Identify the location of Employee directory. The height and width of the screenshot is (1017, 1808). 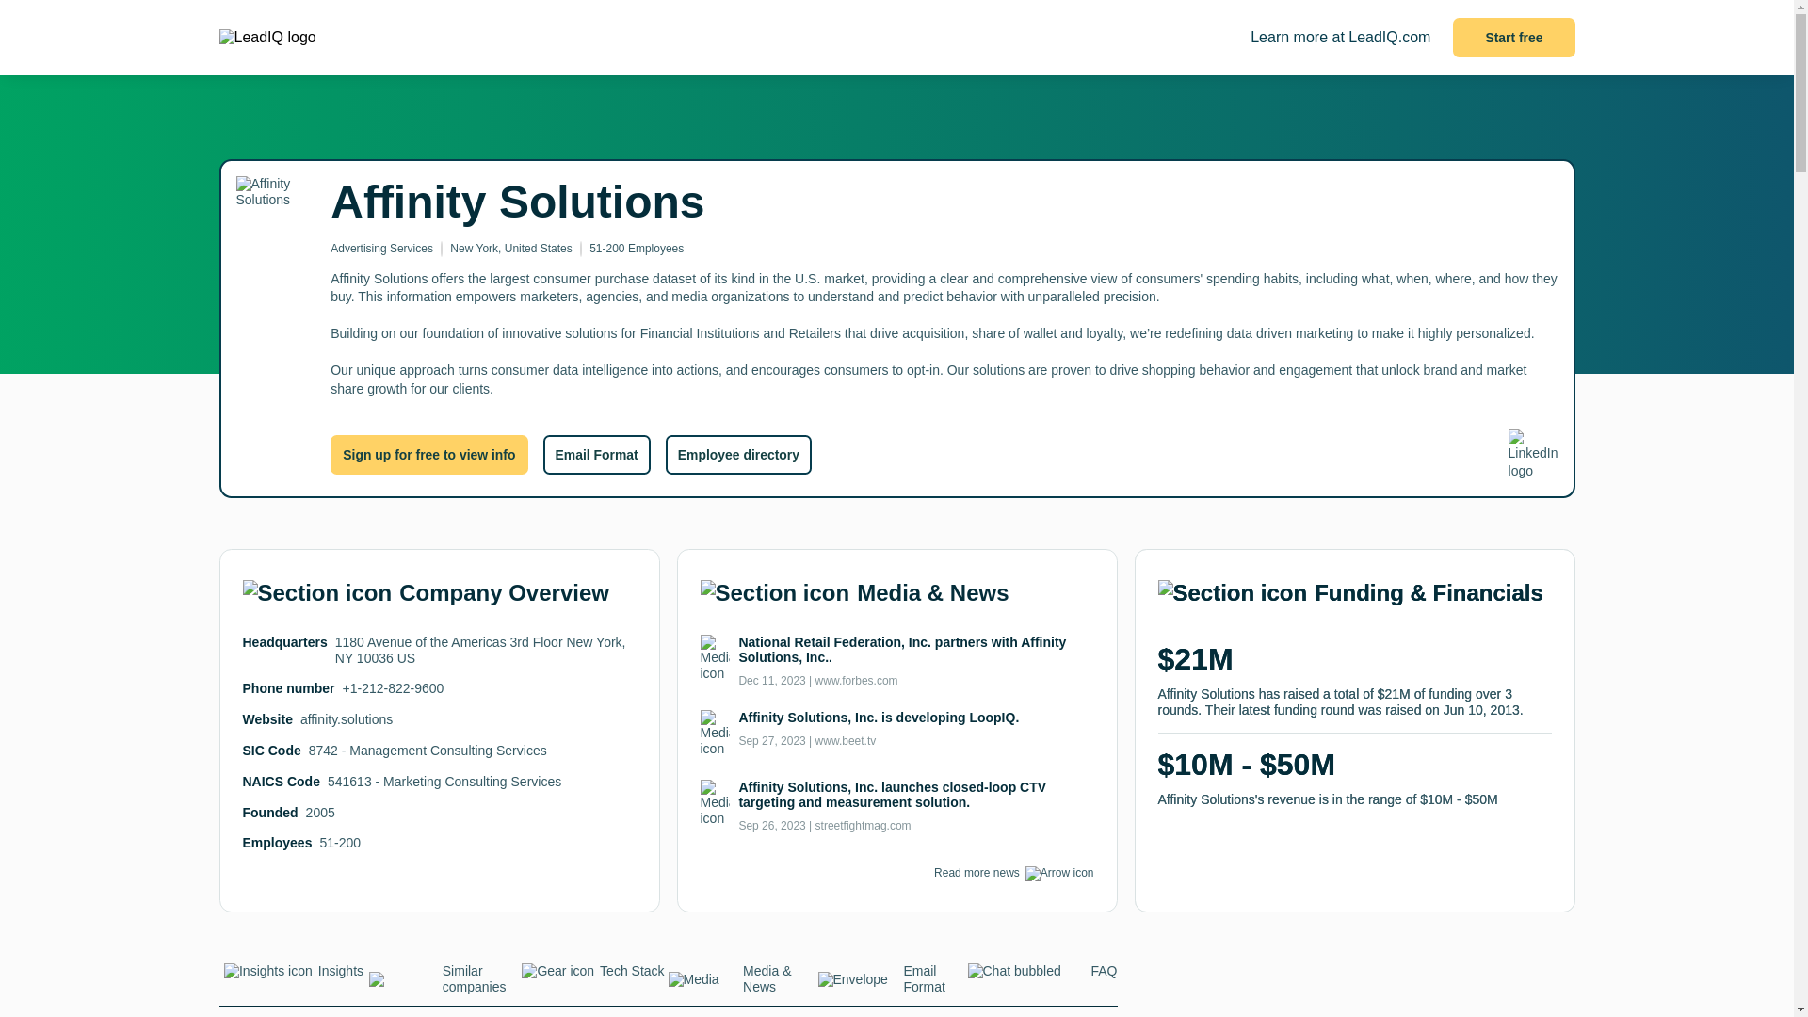
(738, 455).